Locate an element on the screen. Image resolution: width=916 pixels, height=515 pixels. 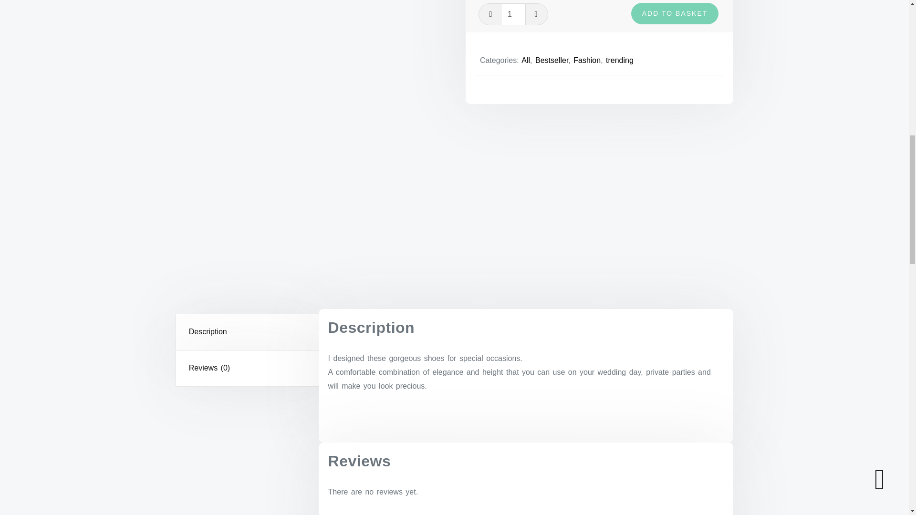
trending is located at coordinates (619, 60).